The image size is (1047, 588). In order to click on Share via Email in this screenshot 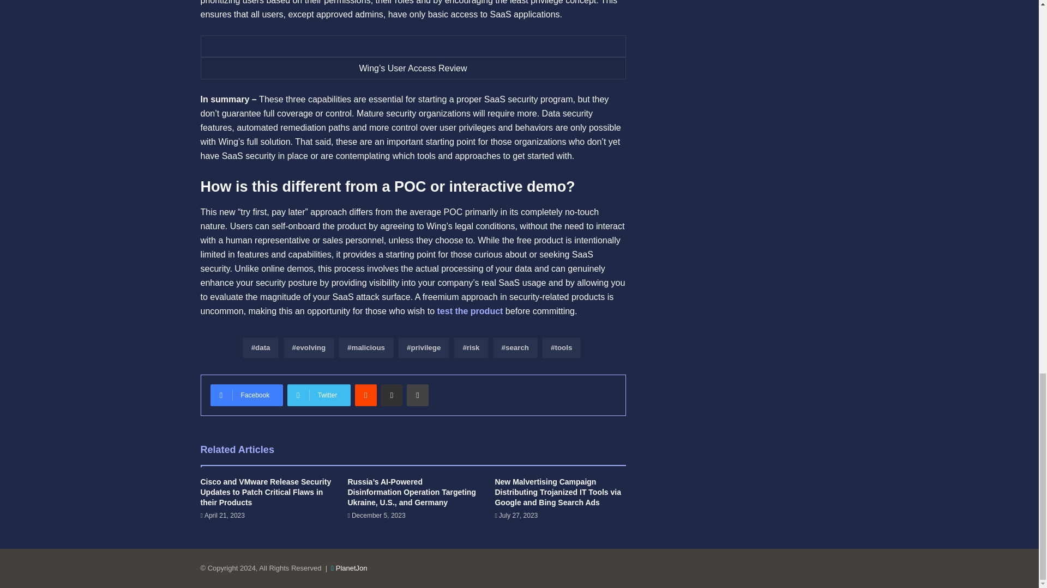, I will do `click(392, 395)`.